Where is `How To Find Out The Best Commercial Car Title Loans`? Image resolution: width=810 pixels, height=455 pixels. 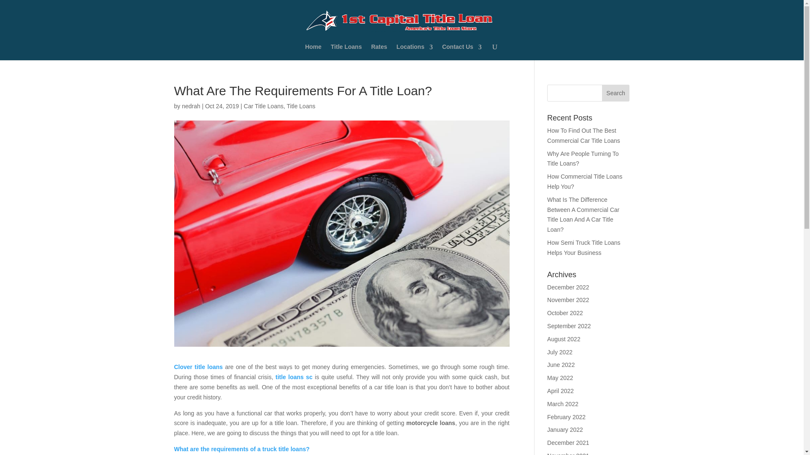
How To Find Out The Best Commercial Car Title Loans is located at coordinates (584, 136).